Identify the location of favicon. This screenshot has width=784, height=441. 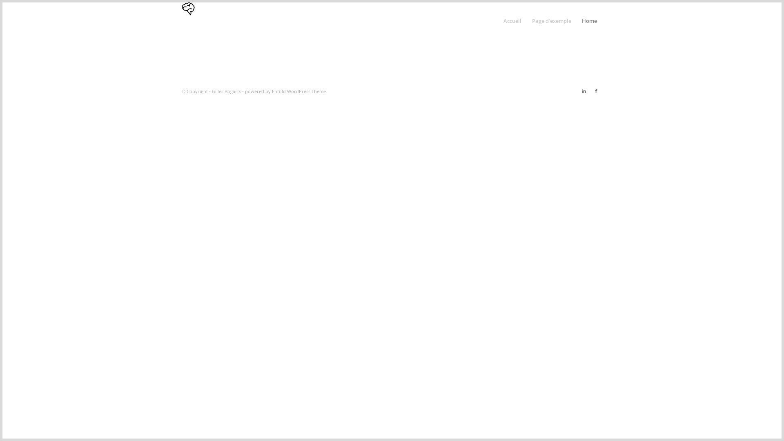
(188, 9).